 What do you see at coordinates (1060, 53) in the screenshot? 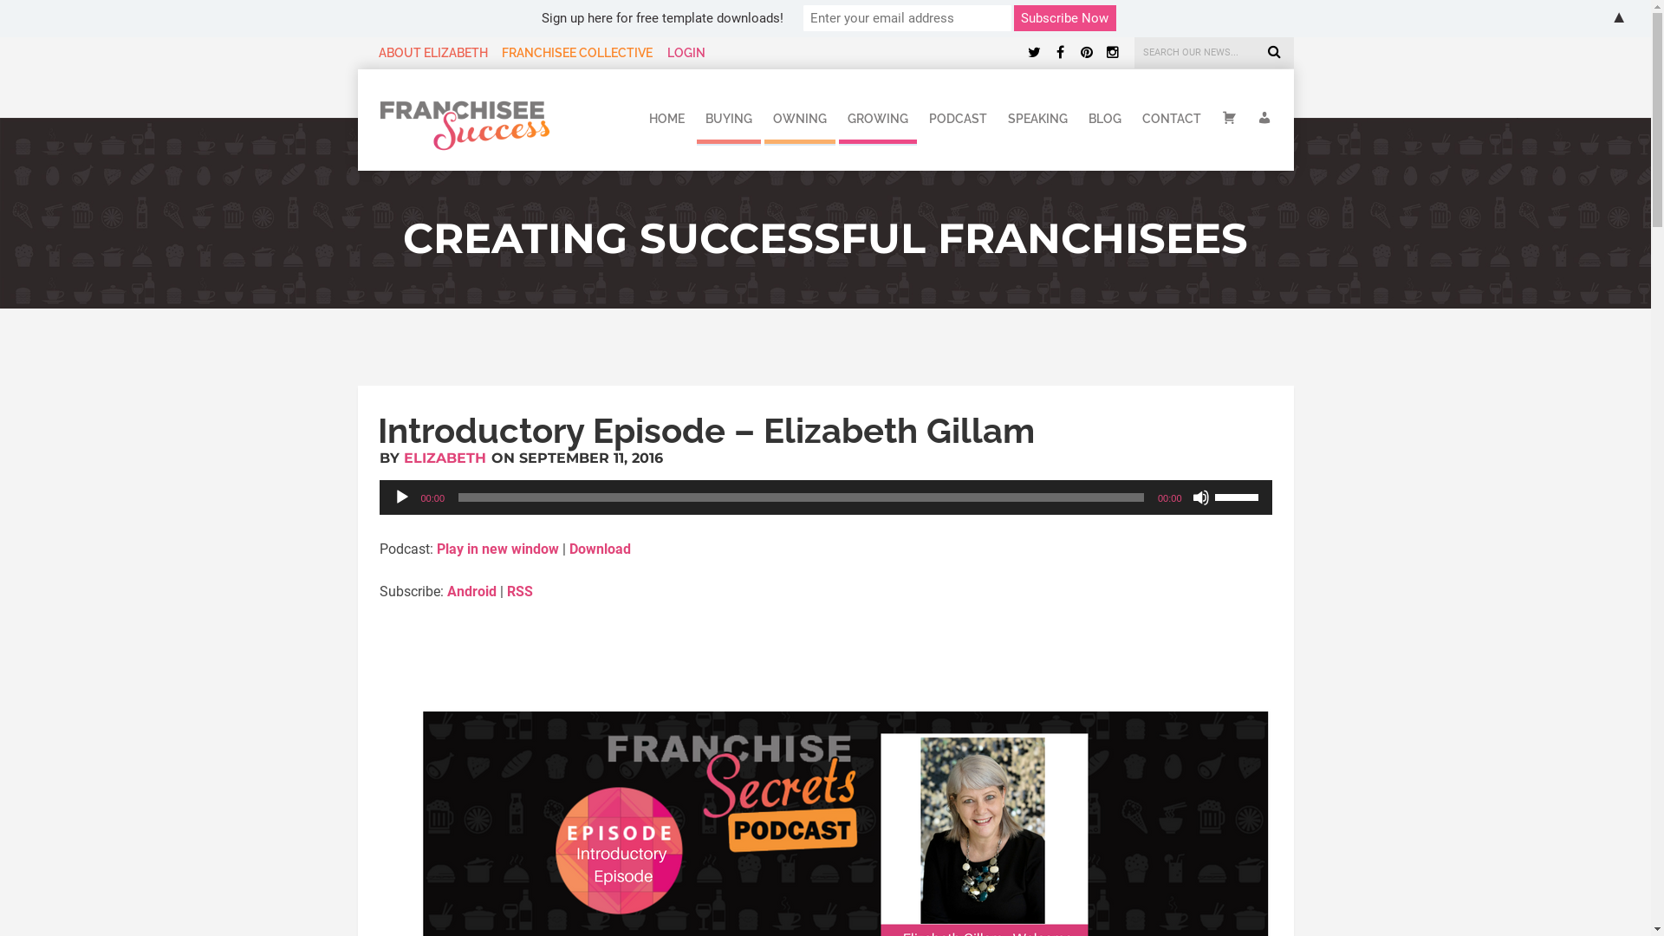
I see `Facebook` at bounding box center [1060, 53].